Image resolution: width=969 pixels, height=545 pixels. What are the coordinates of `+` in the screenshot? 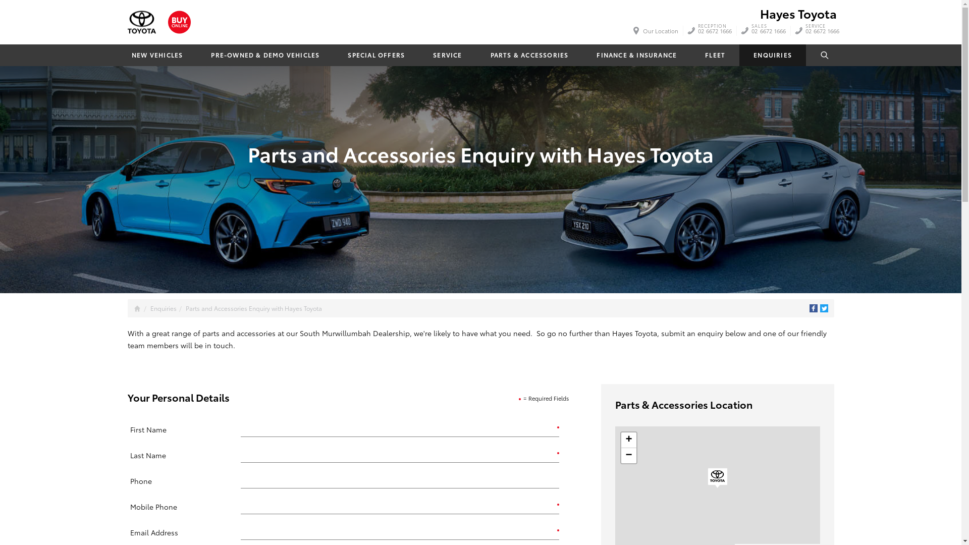 It's located at (628, 440).